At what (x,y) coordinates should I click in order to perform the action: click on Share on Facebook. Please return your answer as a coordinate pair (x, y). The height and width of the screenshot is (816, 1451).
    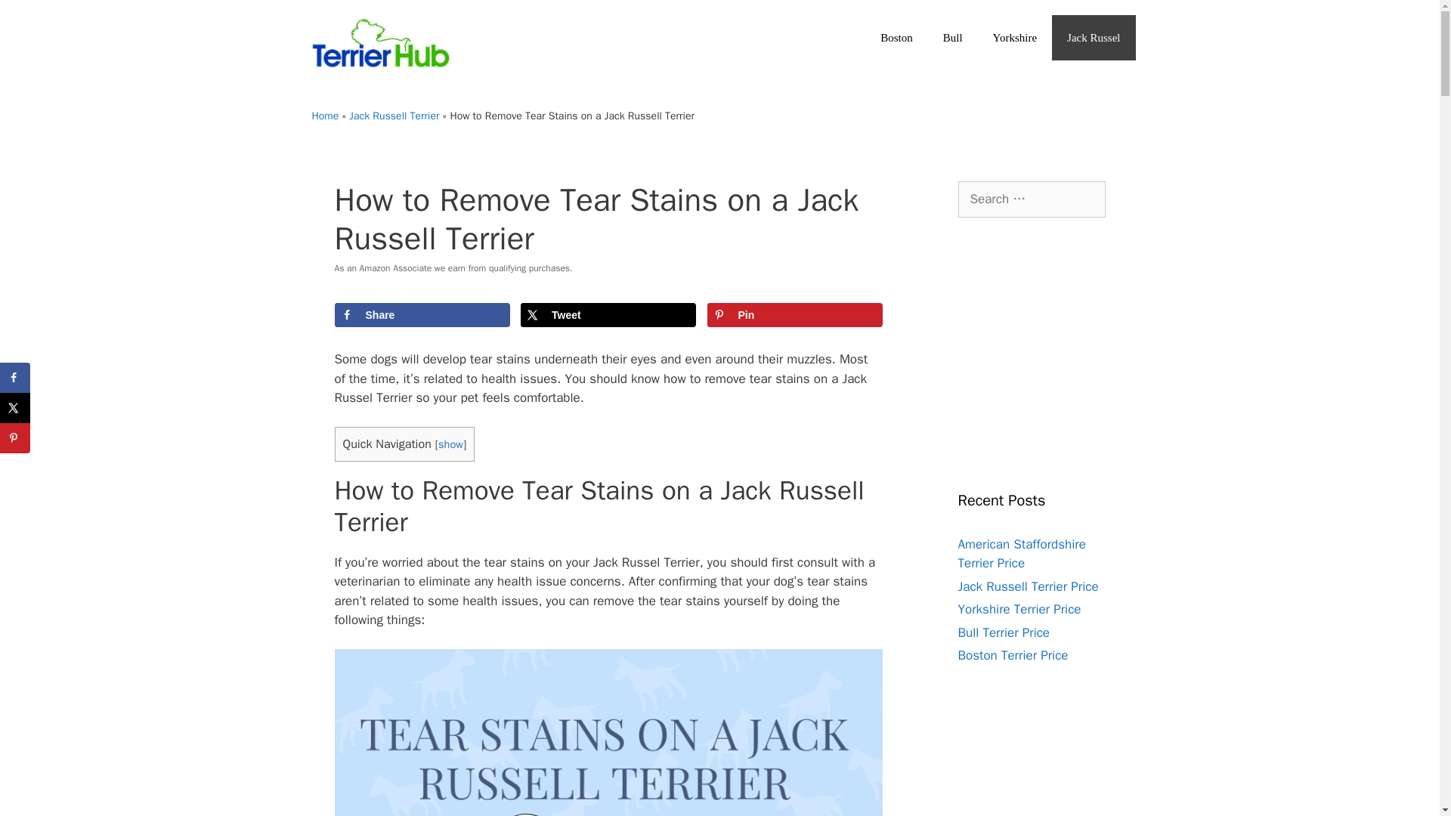
    Looking at the image, I should click on (15, 377).